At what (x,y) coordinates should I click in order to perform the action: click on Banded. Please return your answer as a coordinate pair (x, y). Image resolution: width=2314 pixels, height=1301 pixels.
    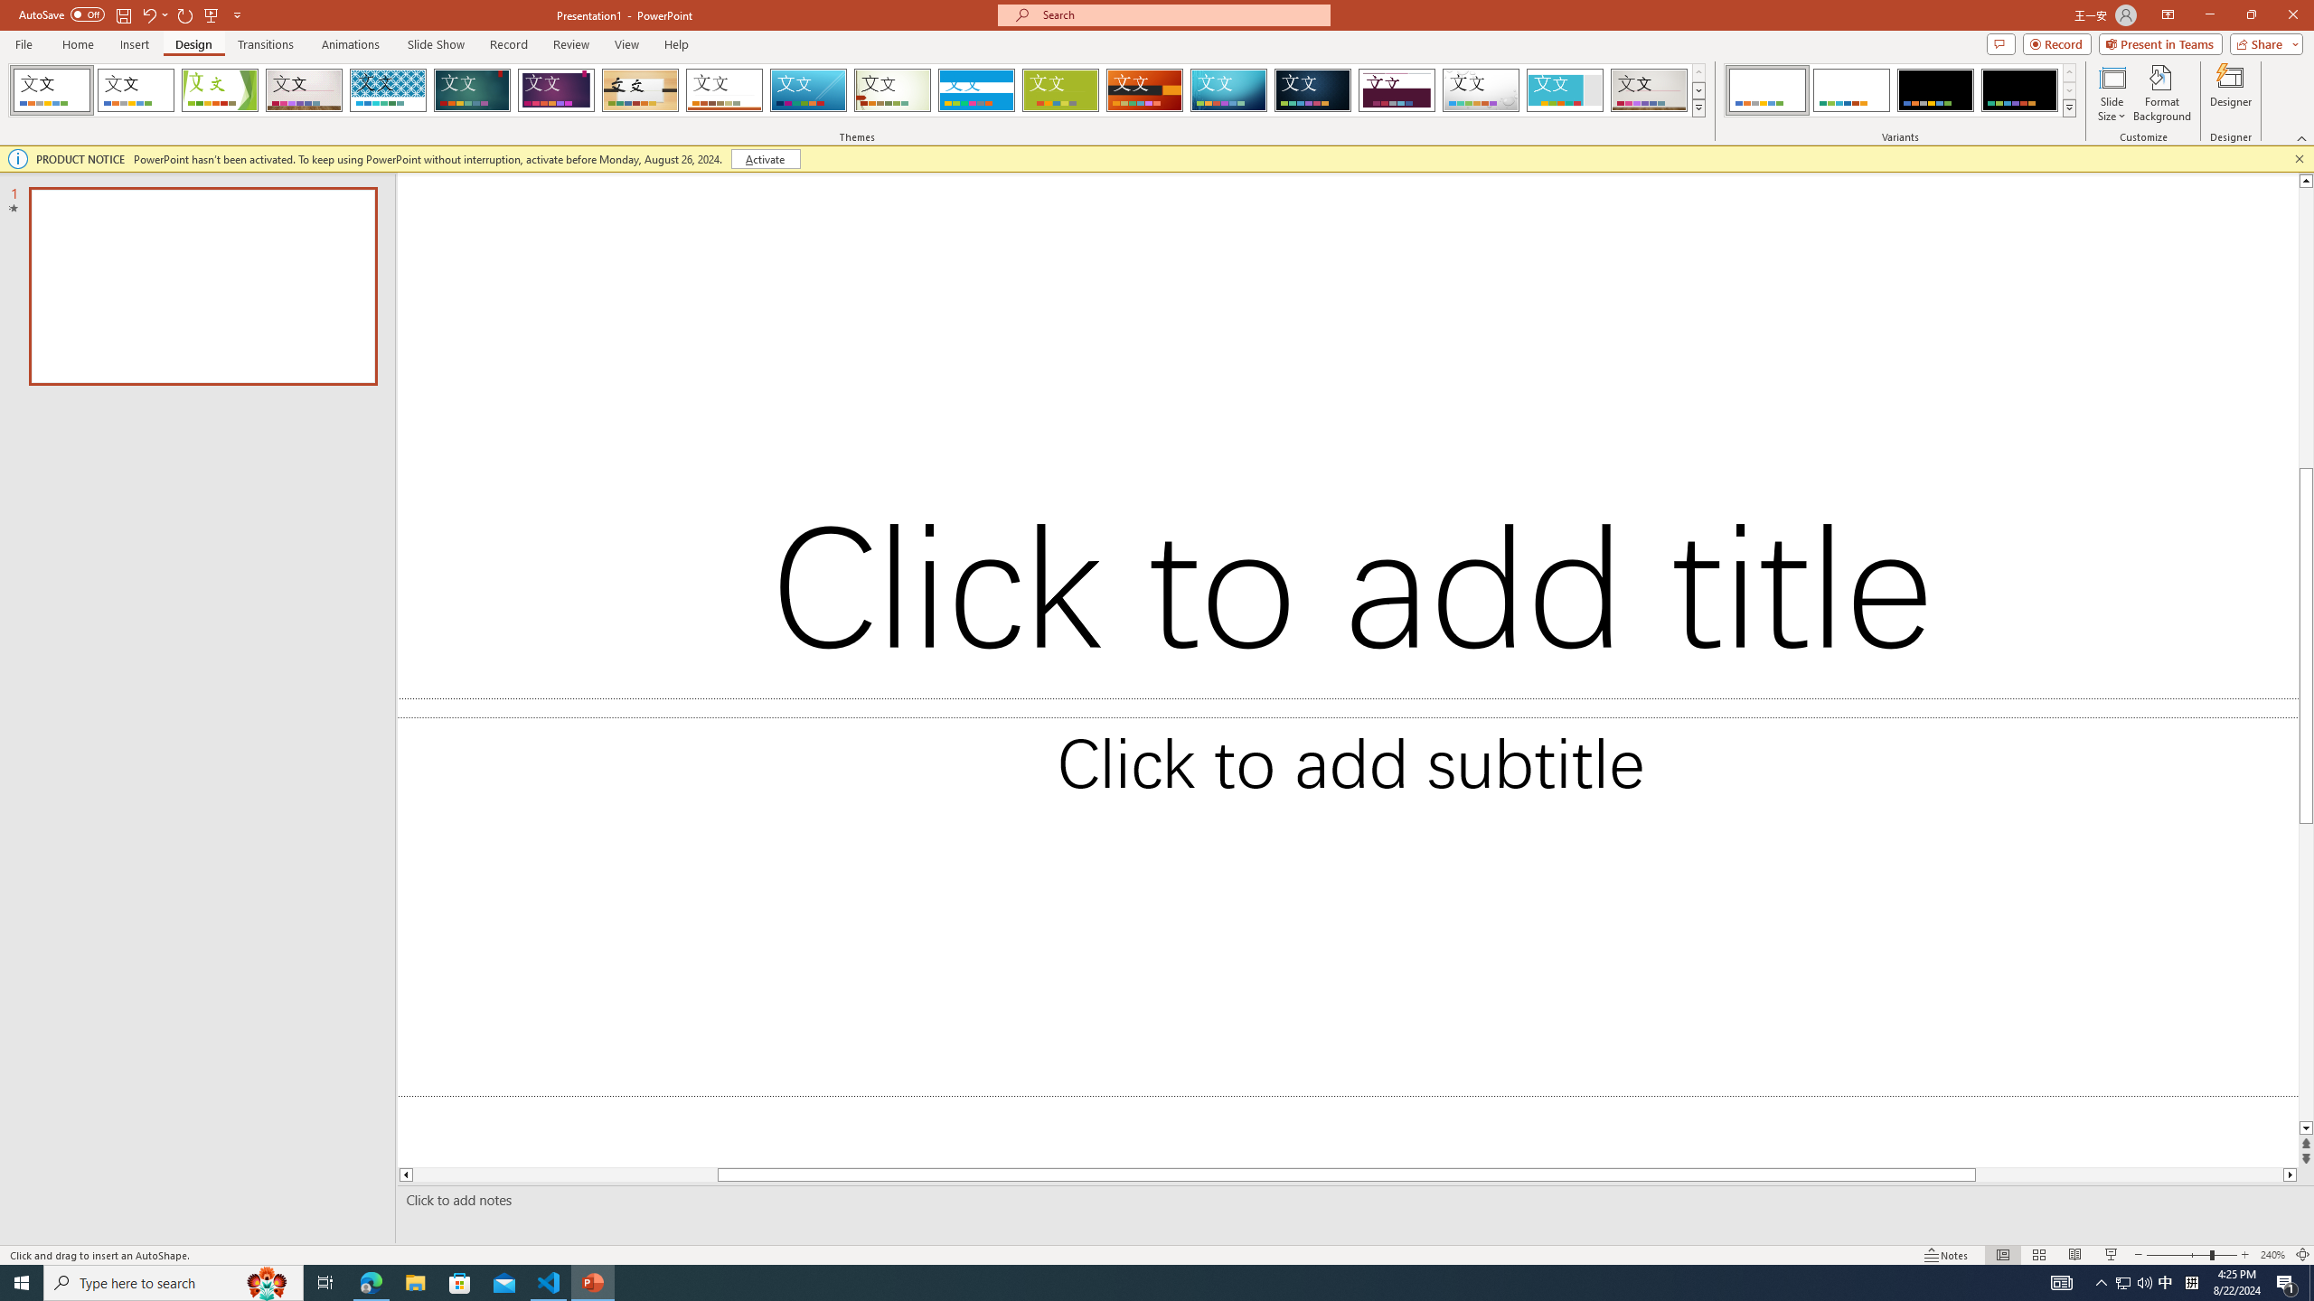
    Looking at the image, I should click on (976, 90).